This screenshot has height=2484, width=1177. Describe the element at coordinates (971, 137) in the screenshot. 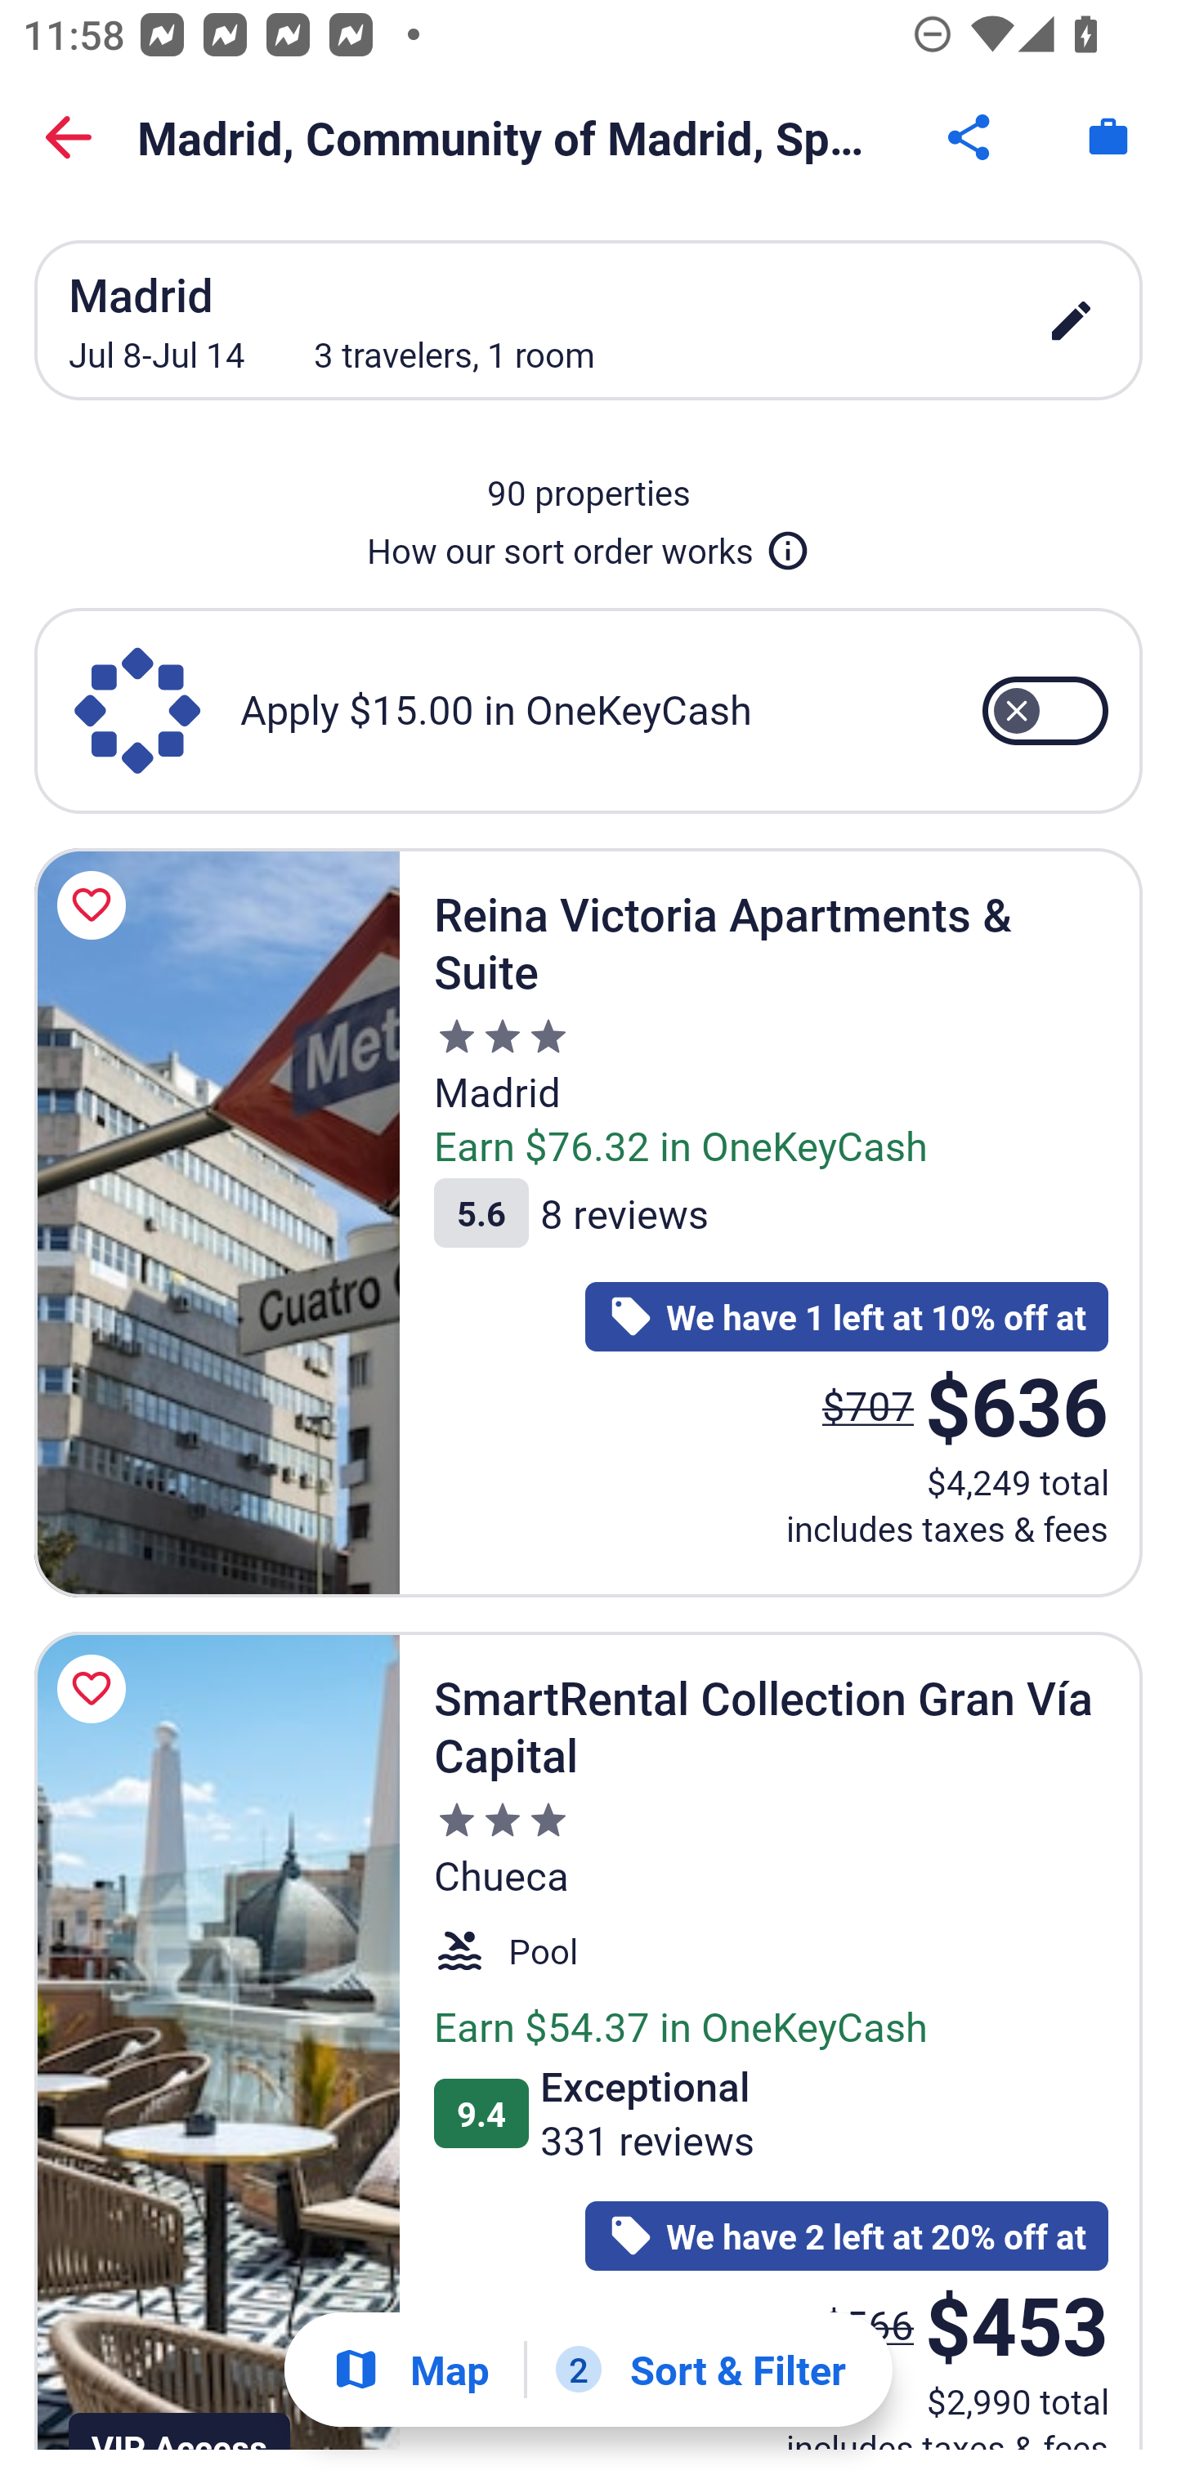

I see `Share Button` at that location.